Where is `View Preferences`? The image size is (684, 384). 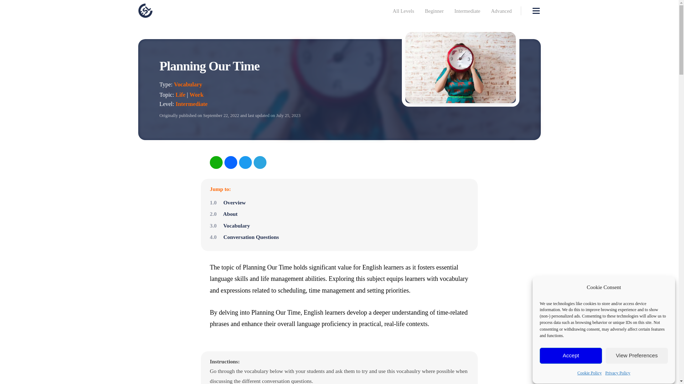
View Preferences is located at coordinates (637, 372).